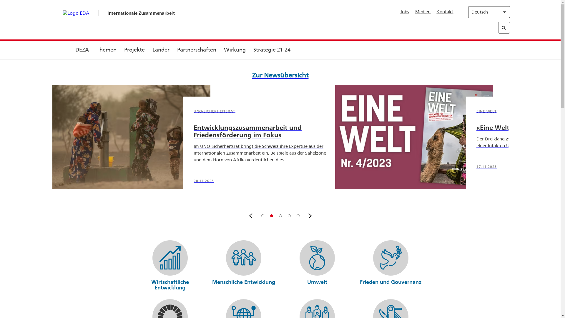 The height and width of the screenshot is (318, 565). What do you see at coordinates (197, 50) in the screenshot?
I see `Partnerschaften` at bounding box center [197, 50].